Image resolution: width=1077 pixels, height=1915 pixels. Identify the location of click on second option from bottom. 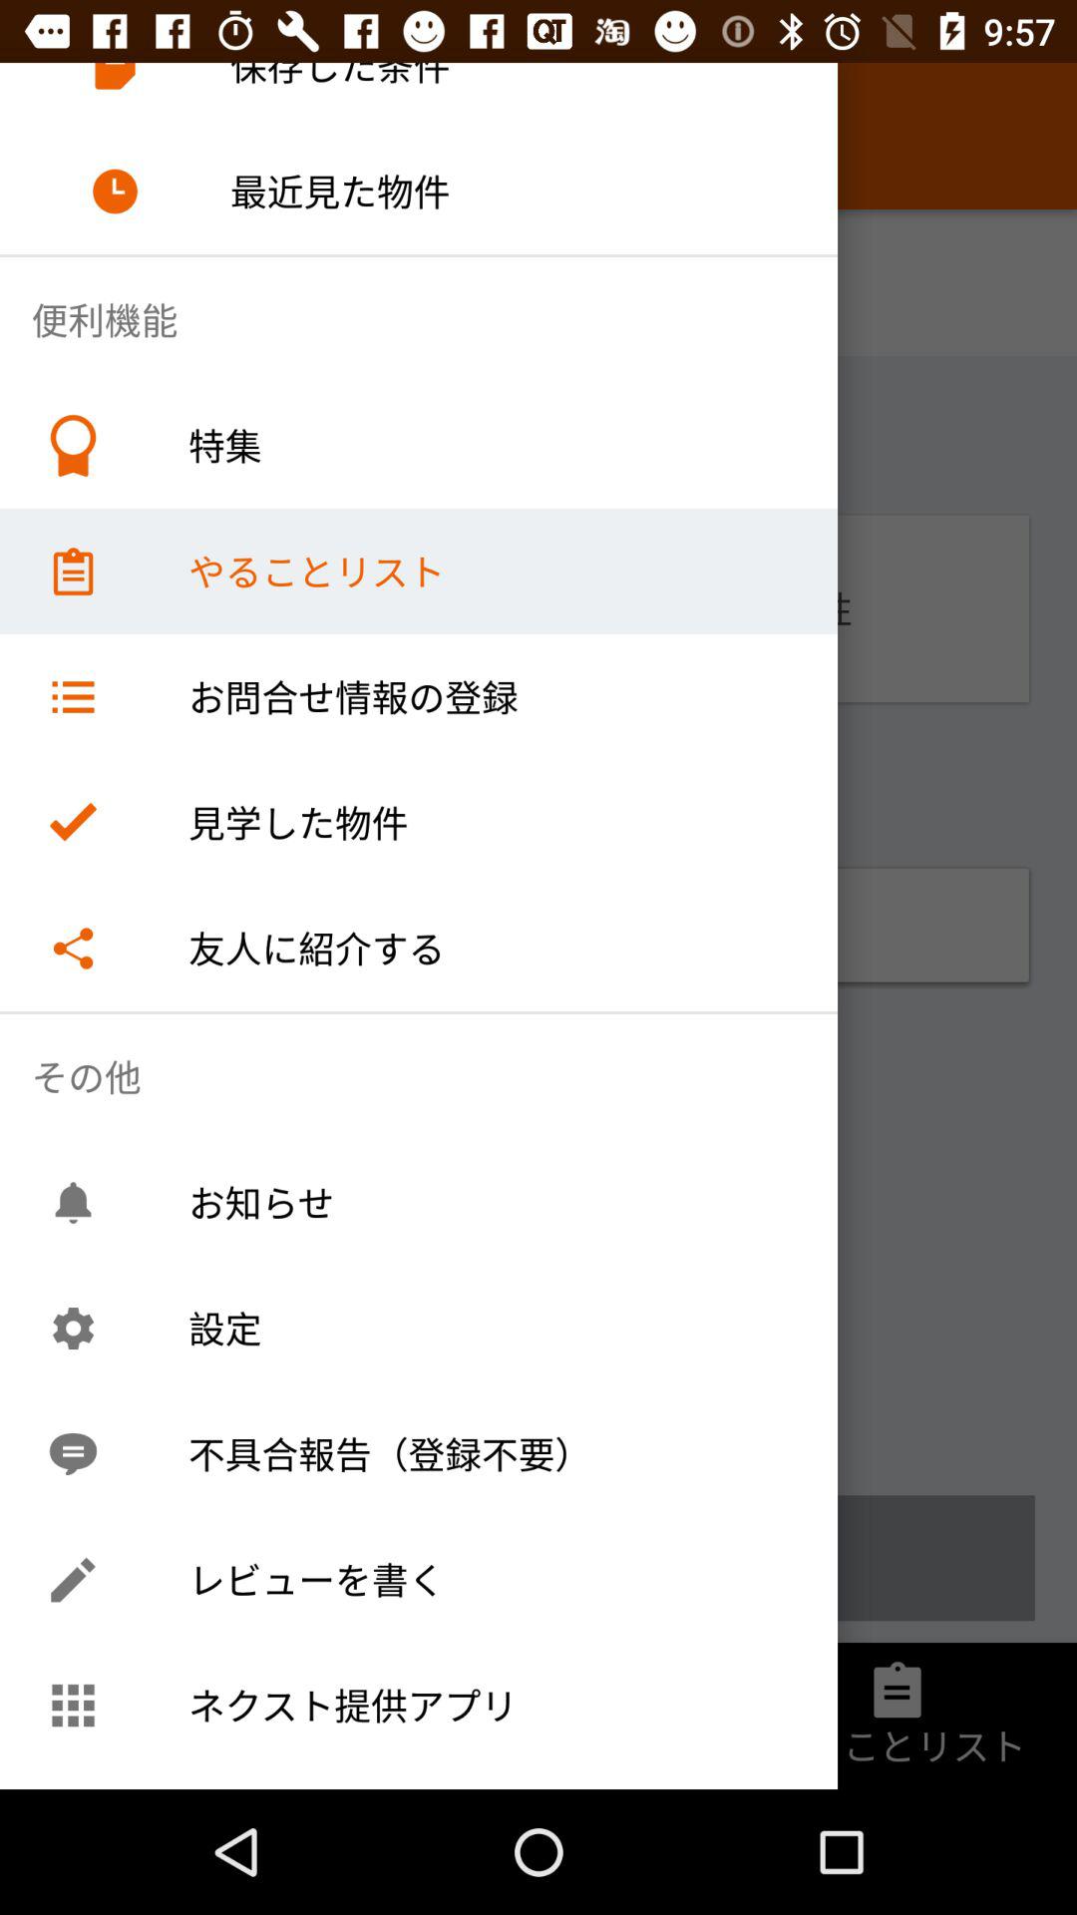
(538, 1558).